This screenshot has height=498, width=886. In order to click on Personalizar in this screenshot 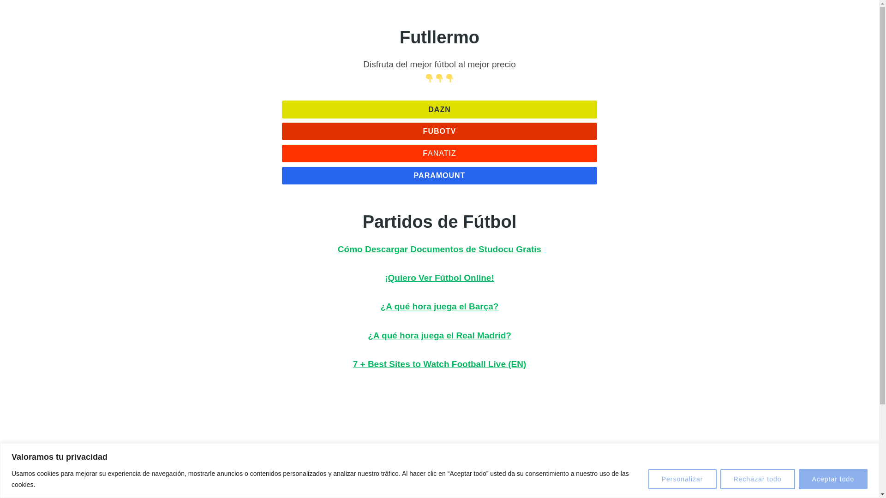, I will do `click(682, 479)`.